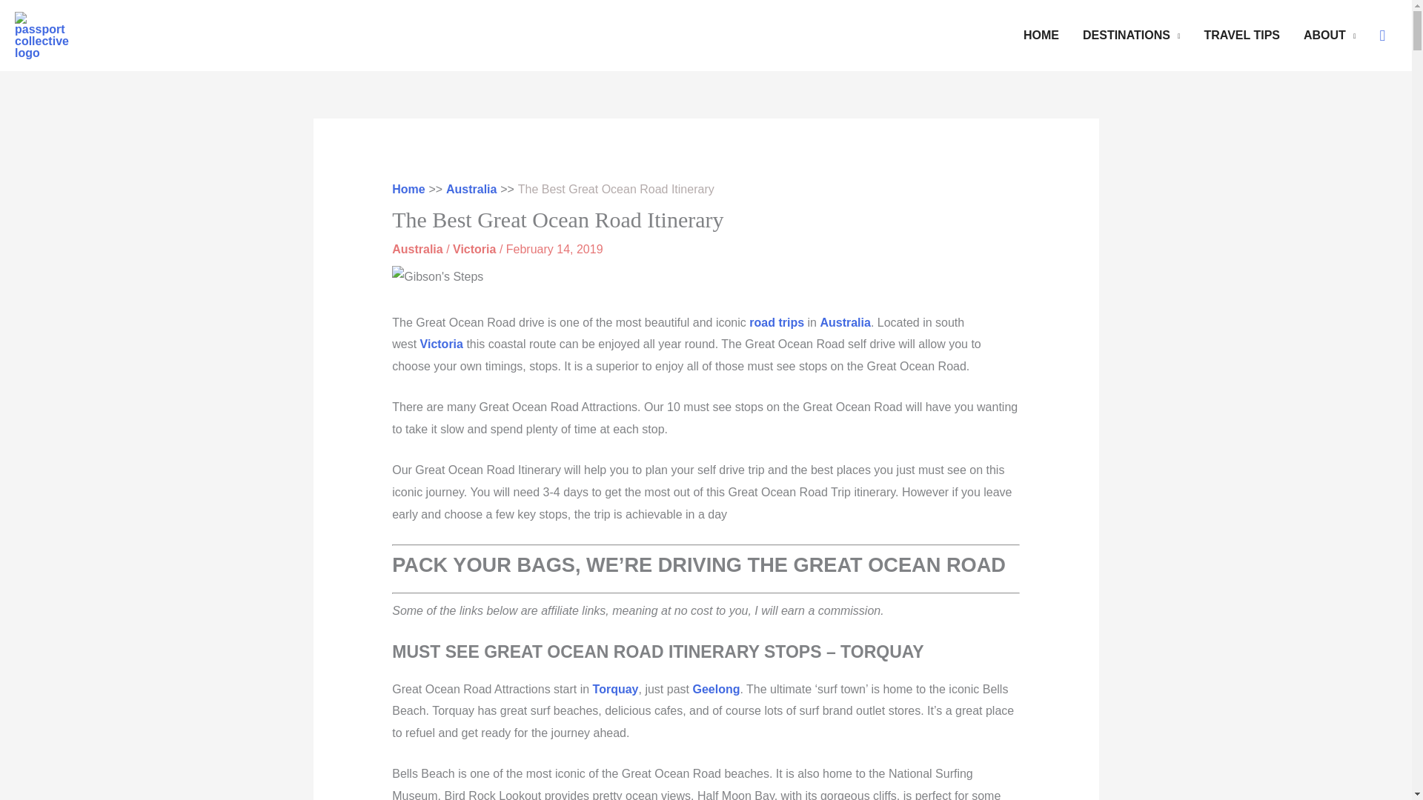 The width and height of the screenshot is (1423, 800). What do you see at coordinates (1330, 36) in the screenshot?
I see `ABOUT` at bounding box center [1330, 36].